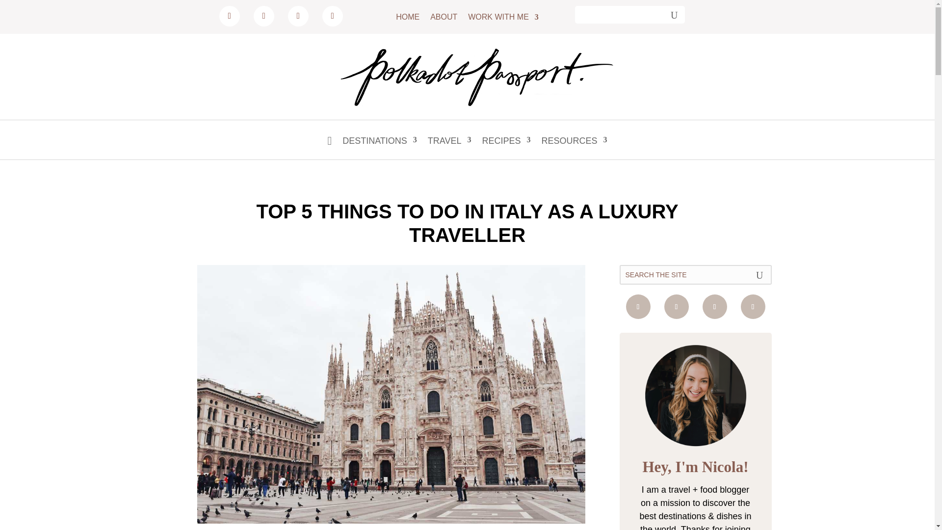  What do you see at coordinates (503, 19) in the screenshot?
I see `WORK WITH ME` at bounding box center [503, 19].